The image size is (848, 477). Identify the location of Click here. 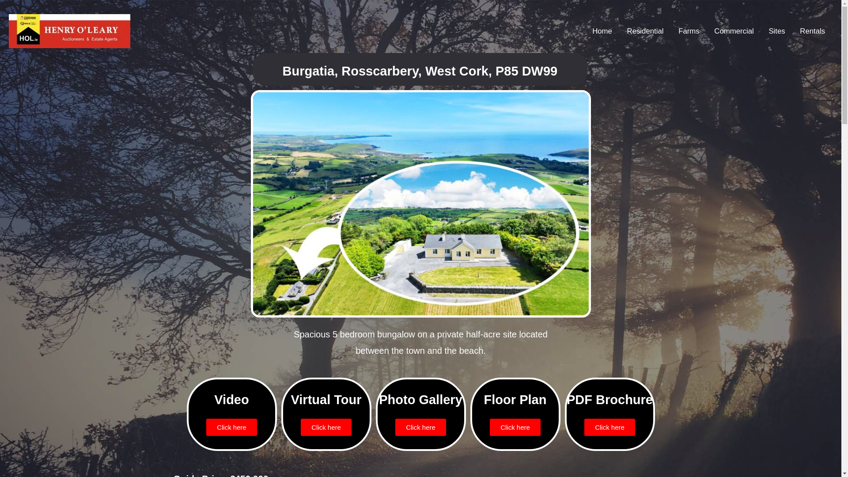
(420, 428).